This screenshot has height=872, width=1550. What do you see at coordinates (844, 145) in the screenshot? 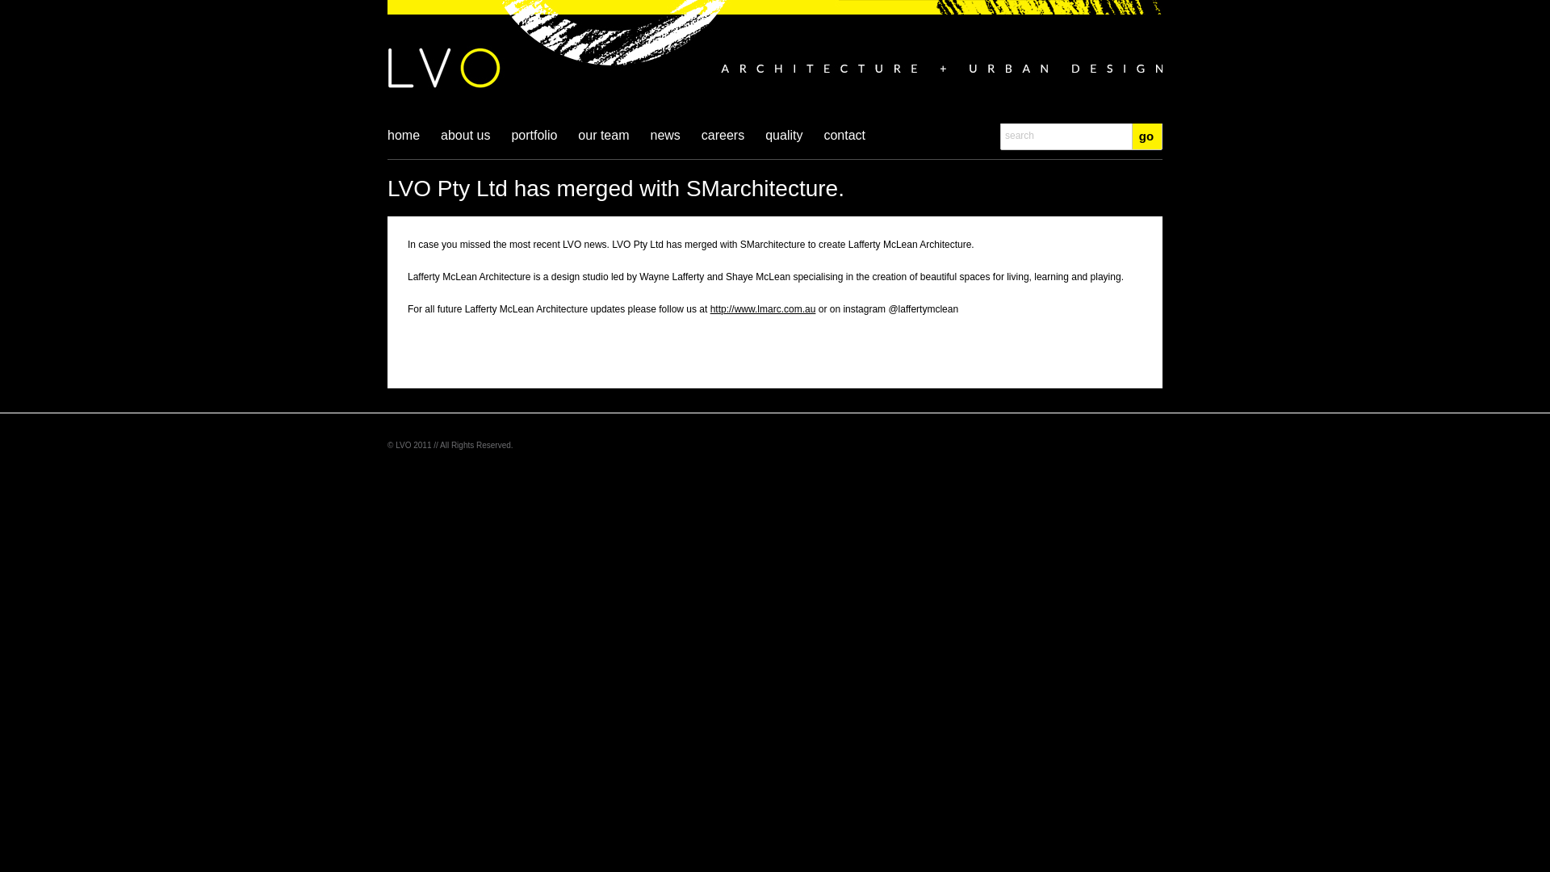
I see `contact` at bounding box center [844, 145].